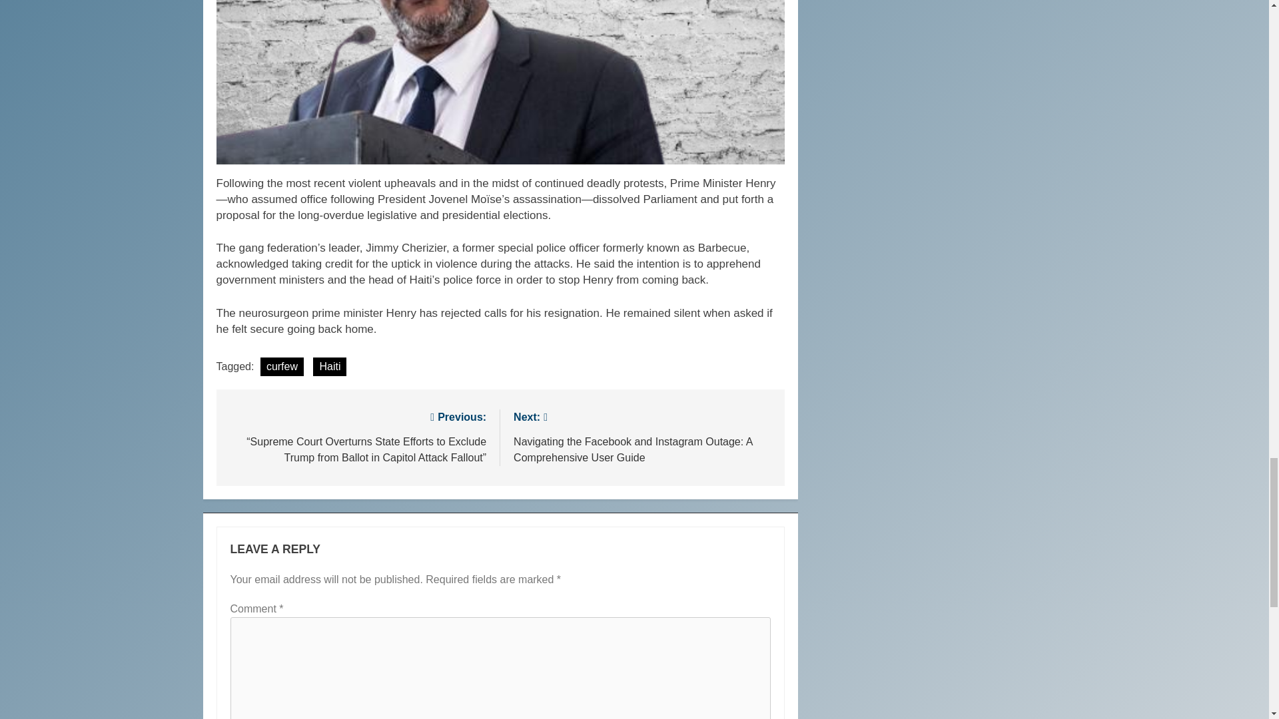  Describe the element at coordinates (330, 366) in the screenshot. I see `Haiti` at that location.